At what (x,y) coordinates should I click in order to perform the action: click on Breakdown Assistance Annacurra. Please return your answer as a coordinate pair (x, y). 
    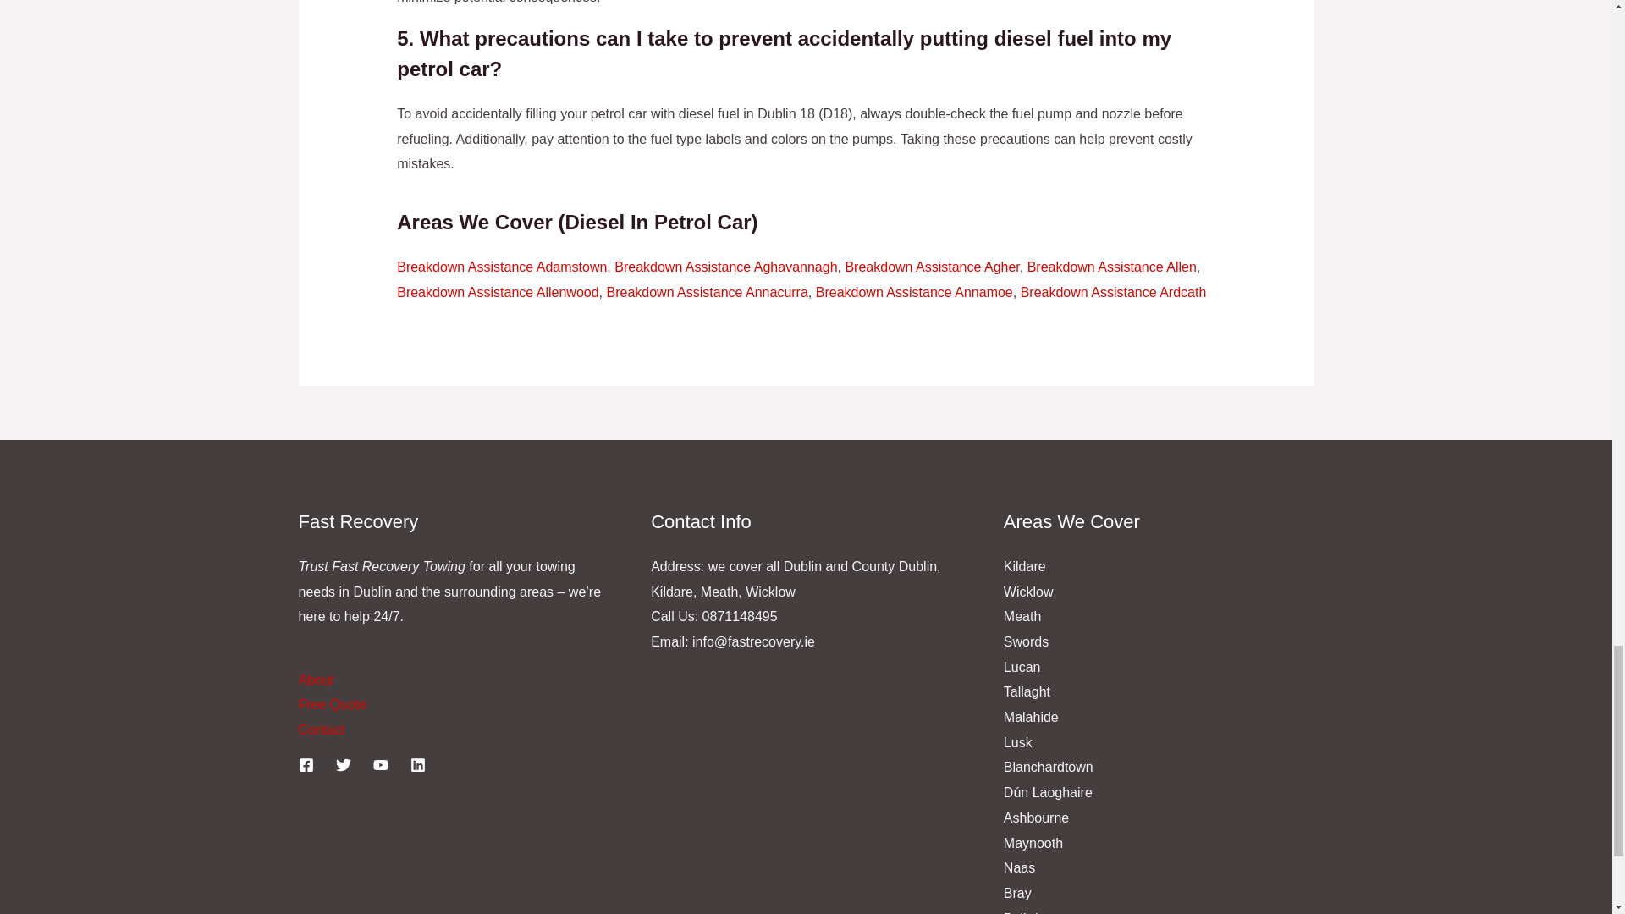
    Looking at the image, I should click on (707, 292).